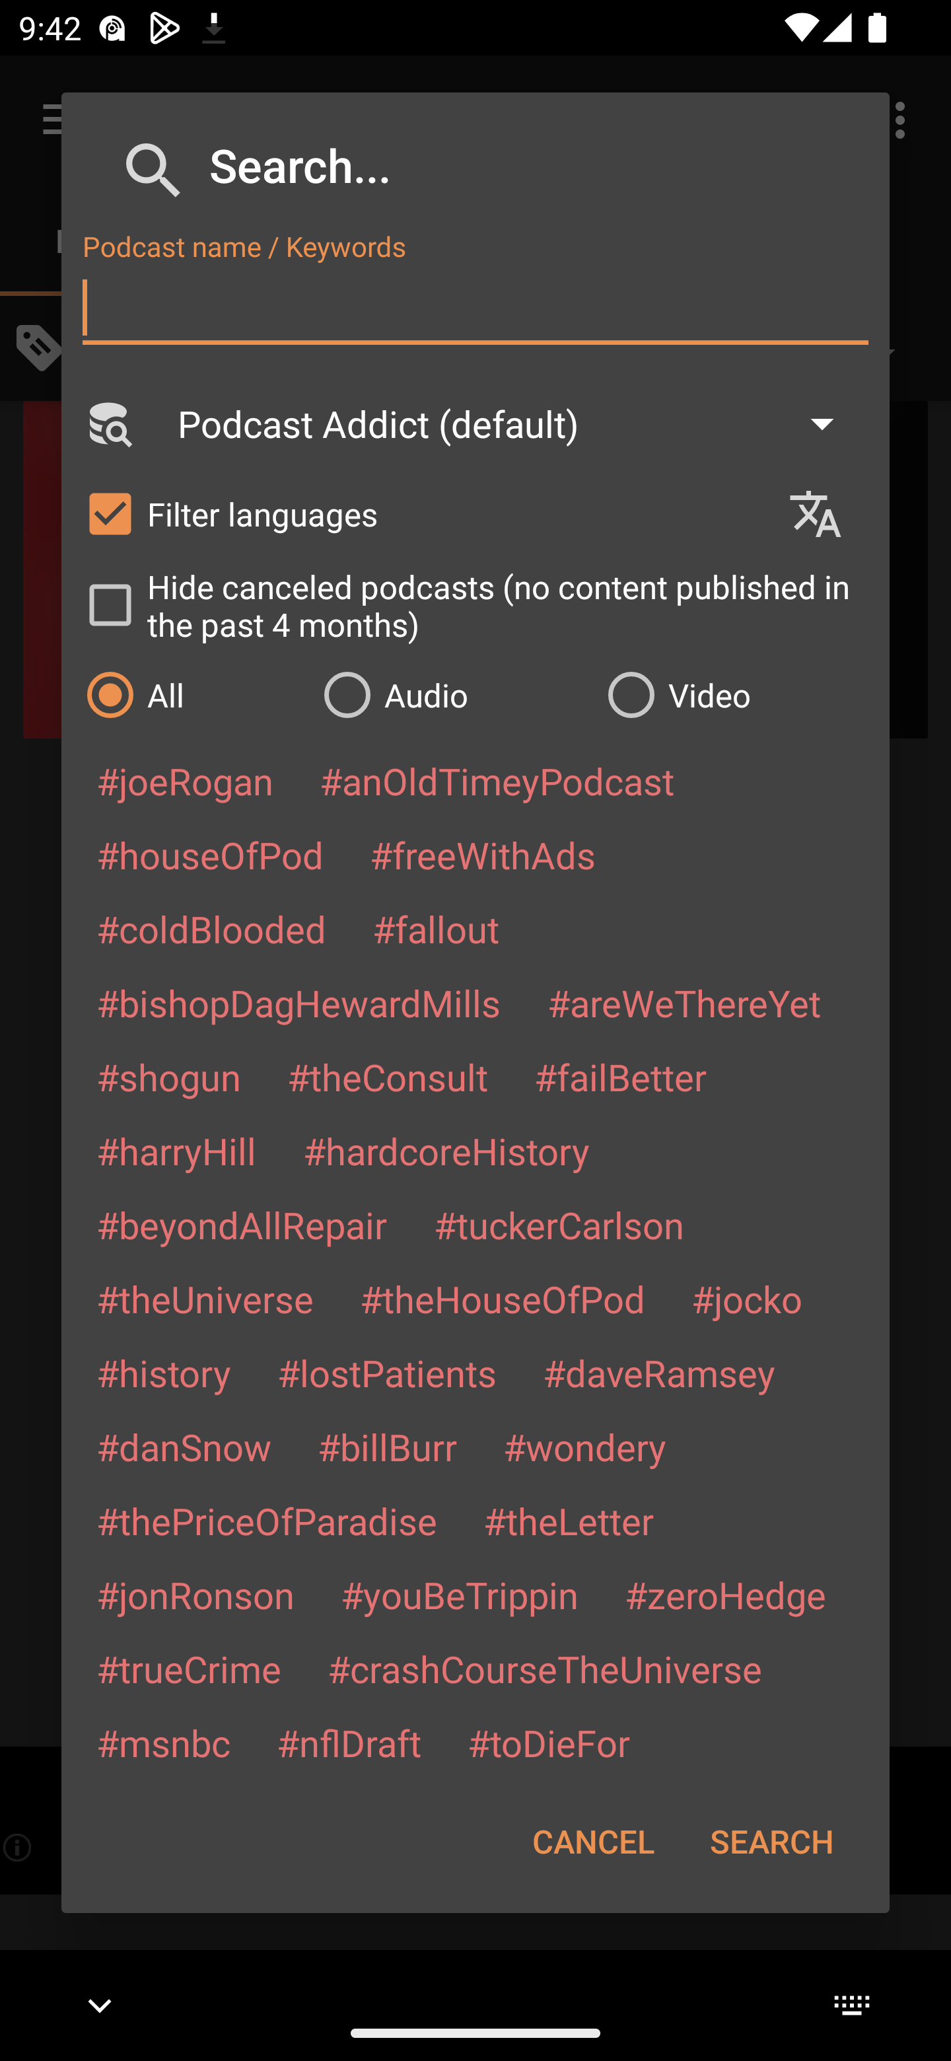 This screenshot has height=2061, width=951. Describe the element at coordinates (424, 513) in the screenshot. I see `Filter languages` at that location.